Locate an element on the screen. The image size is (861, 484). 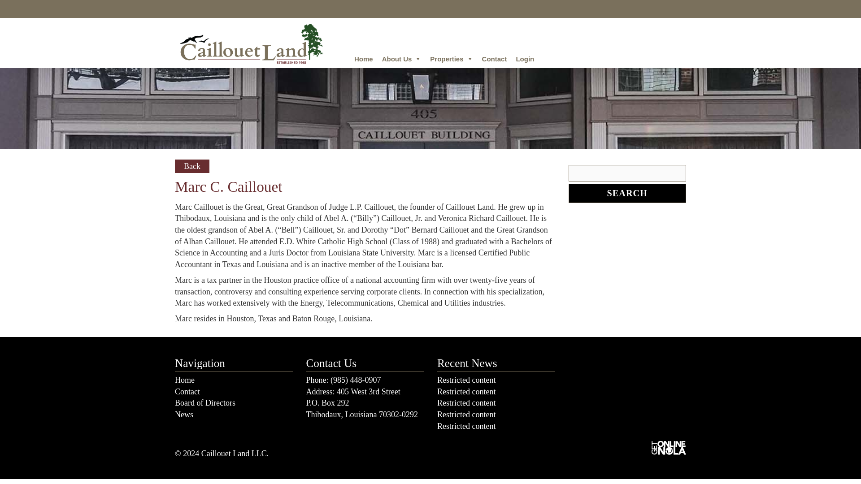
Restricted content is located at coordinates (466, 392).